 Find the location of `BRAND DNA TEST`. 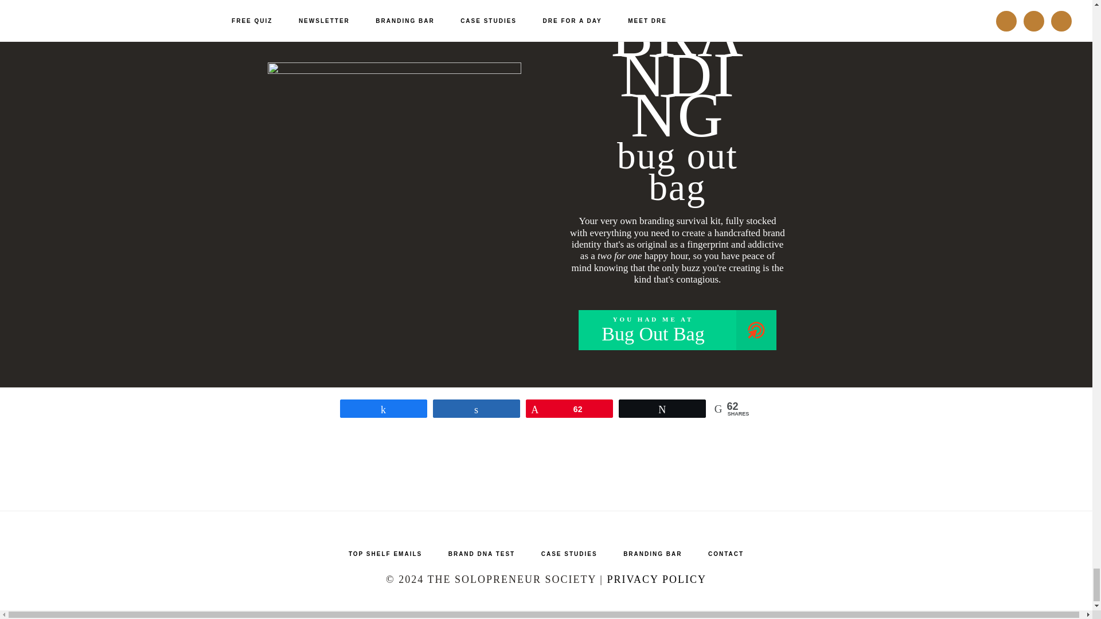

BRAND DNA TEST is located at coordinates (656, 579).